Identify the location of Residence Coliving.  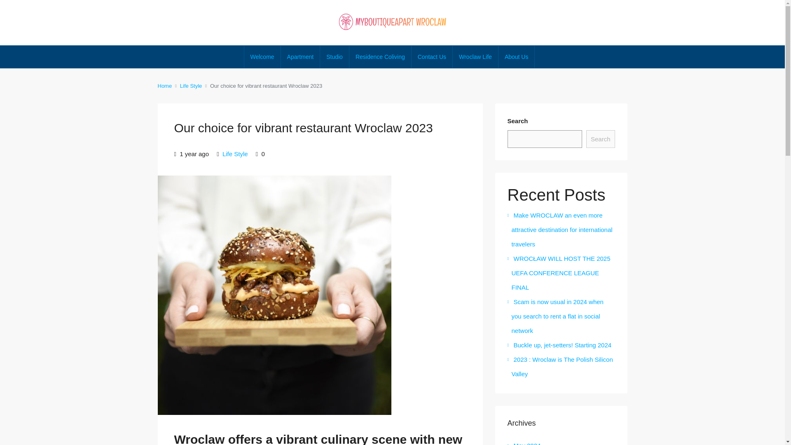
(380, 57).